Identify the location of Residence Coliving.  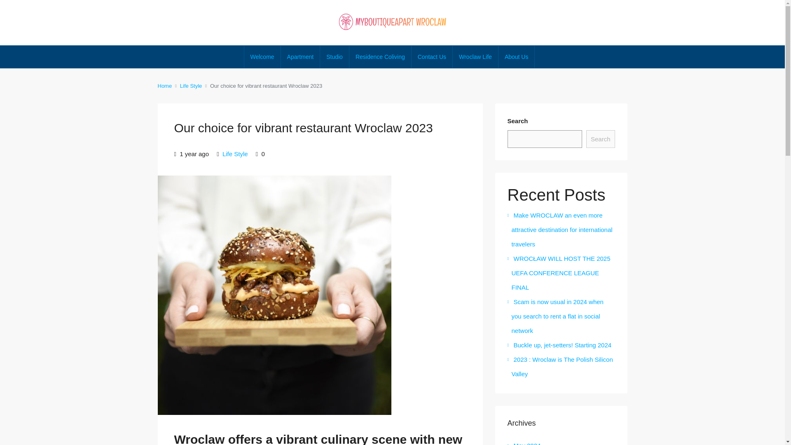
(380, 57).